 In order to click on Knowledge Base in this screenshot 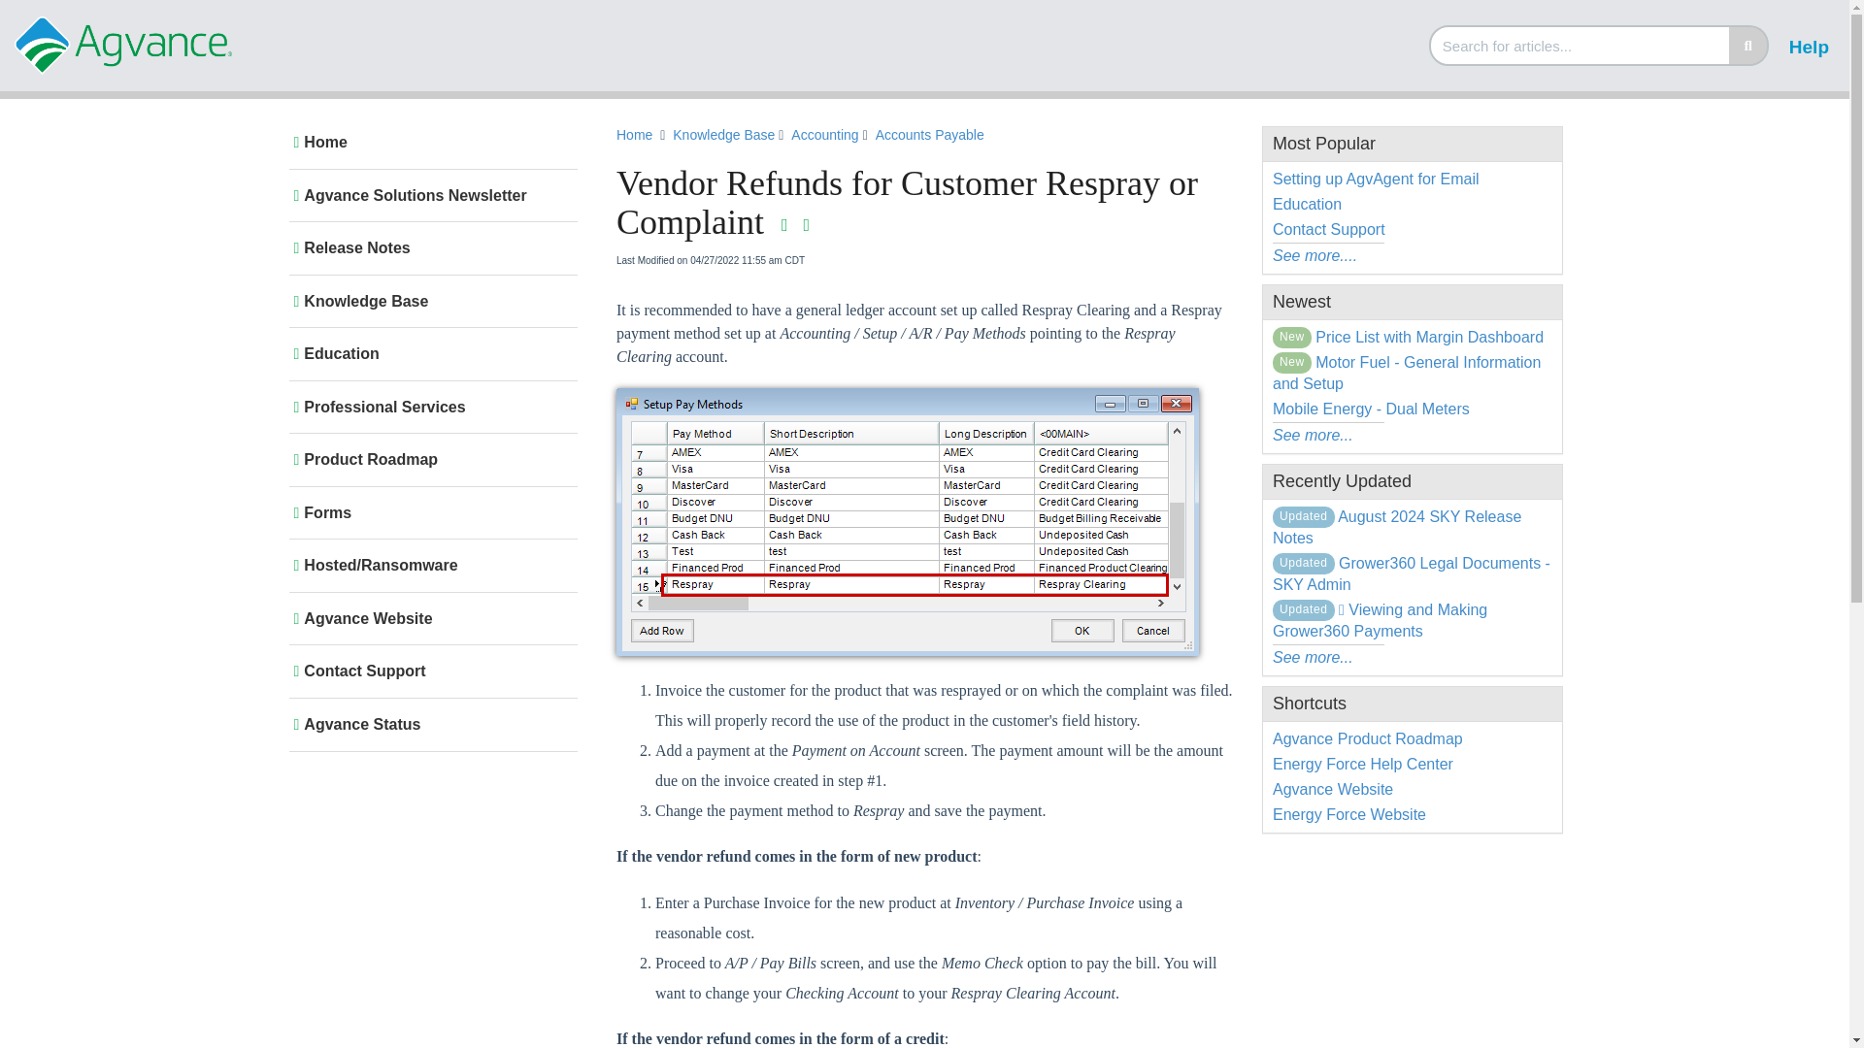, I will do `click(726, 136)`.